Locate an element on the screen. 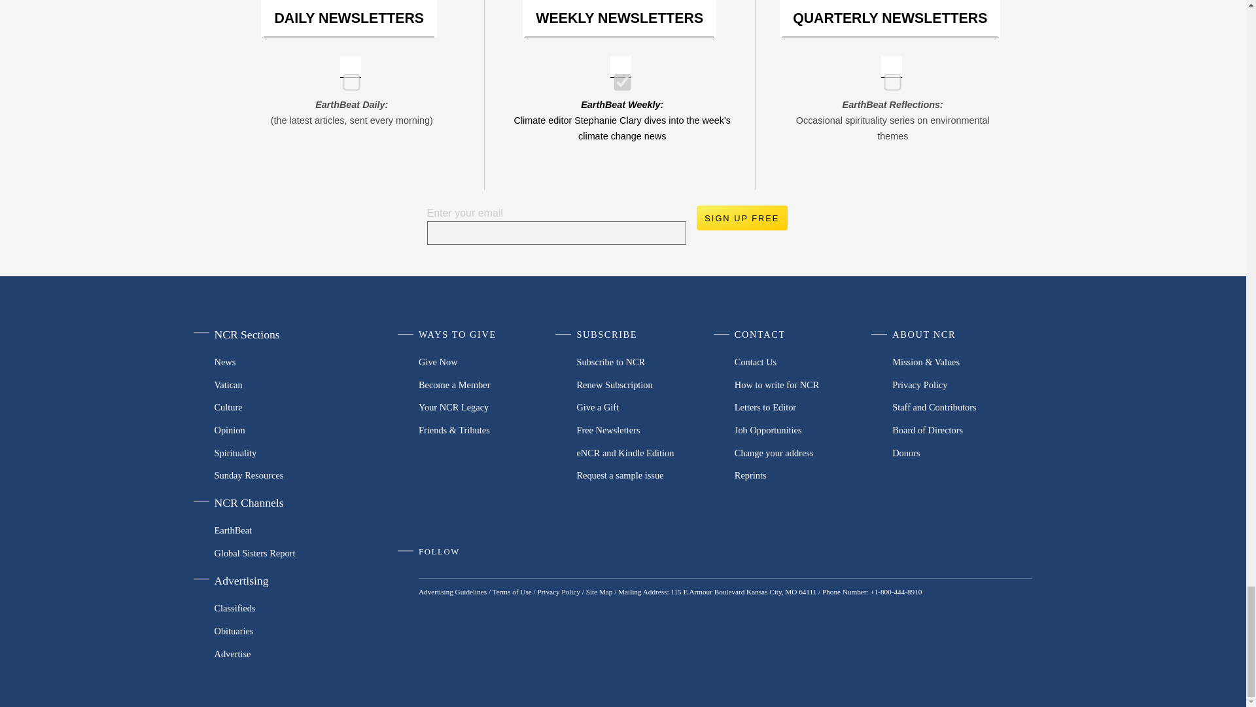 This screenshot has height=707, width=1256. Change your address is located at coordinates (805, 452).